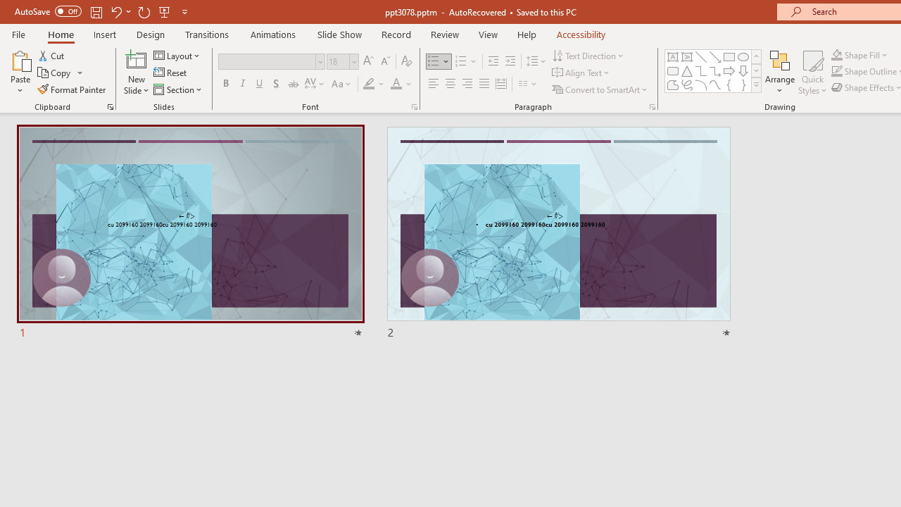  I want to click on Convert to SmartArt, so click(600, 89).